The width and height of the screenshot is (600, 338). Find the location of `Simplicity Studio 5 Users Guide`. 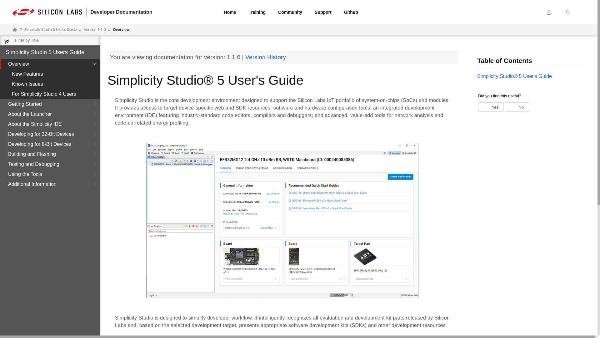

Simplicity Studio 5 Users Guide is located at coordinates (45, 52).